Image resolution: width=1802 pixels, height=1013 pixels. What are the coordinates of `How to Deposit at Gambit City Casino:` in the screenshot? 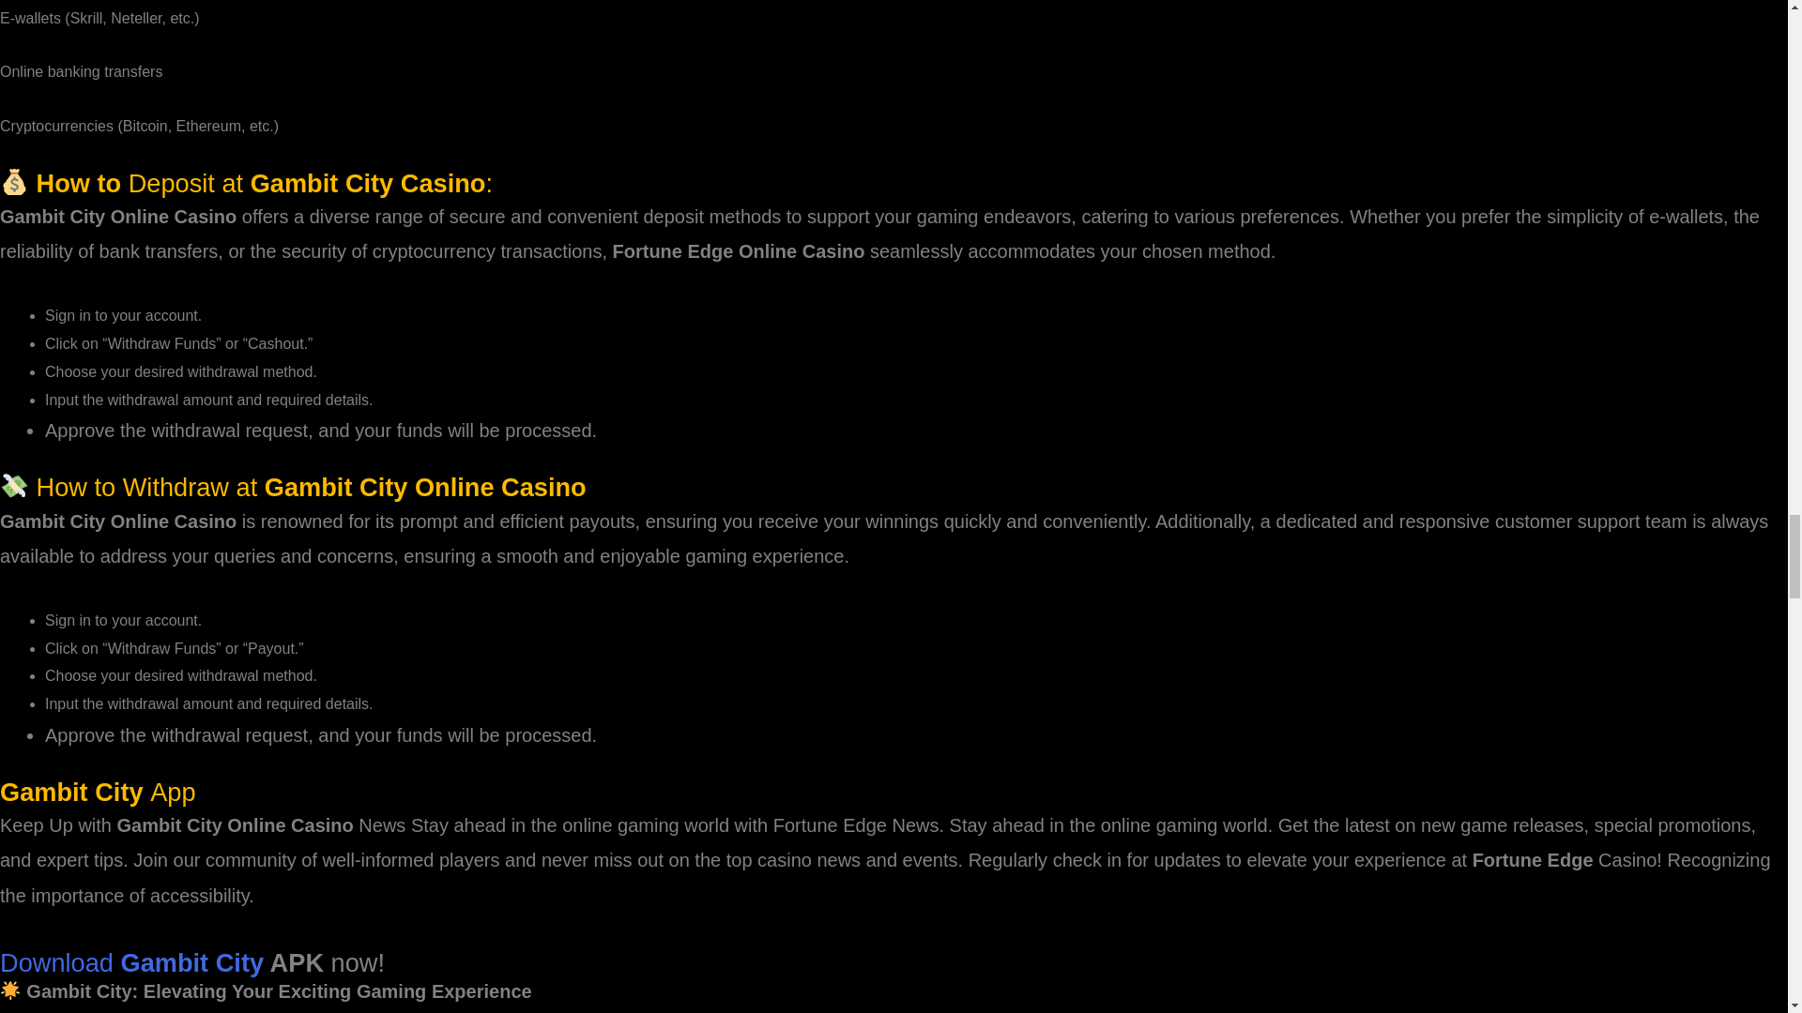 It's located at (246, 183).